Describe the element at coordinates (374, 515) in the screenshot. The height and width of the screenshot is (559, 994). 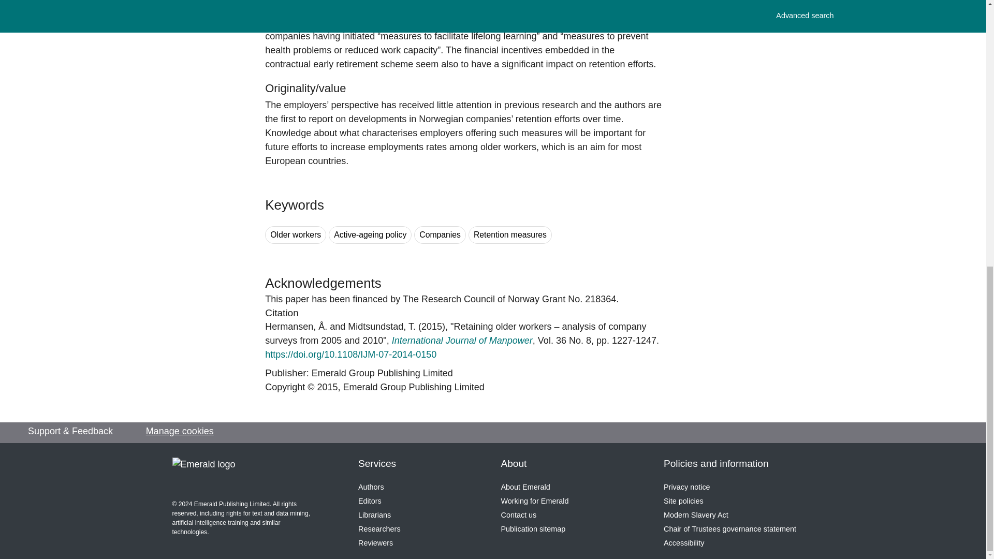
I see `Librarians` at that location.